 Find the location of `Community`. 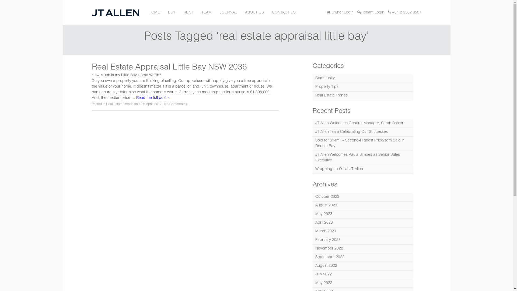

Community is located at coordinates (363, 79).